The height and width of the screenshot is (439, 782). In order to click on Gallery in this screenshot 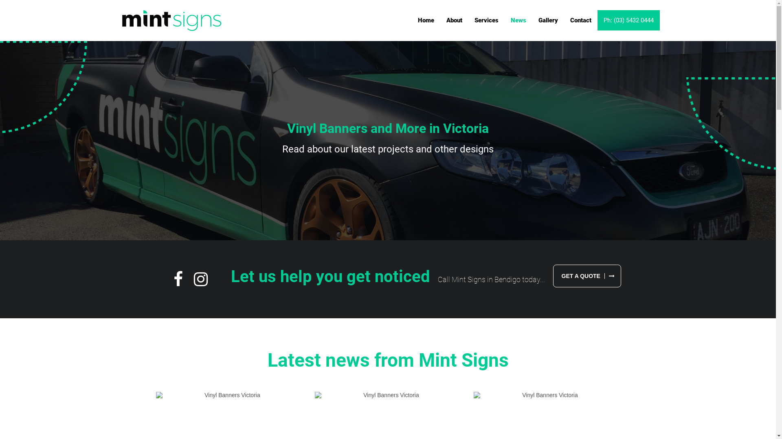, I will do `click(548, 20)`.